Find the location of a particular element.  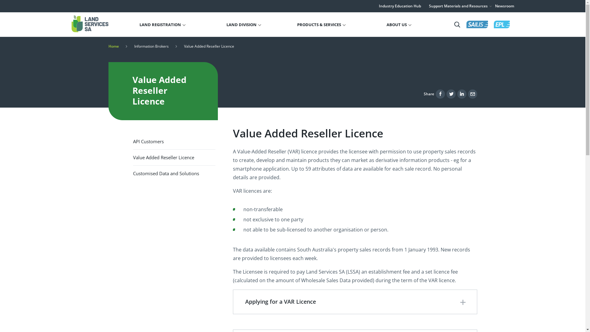

EPL is located at coordinates (502, 25).